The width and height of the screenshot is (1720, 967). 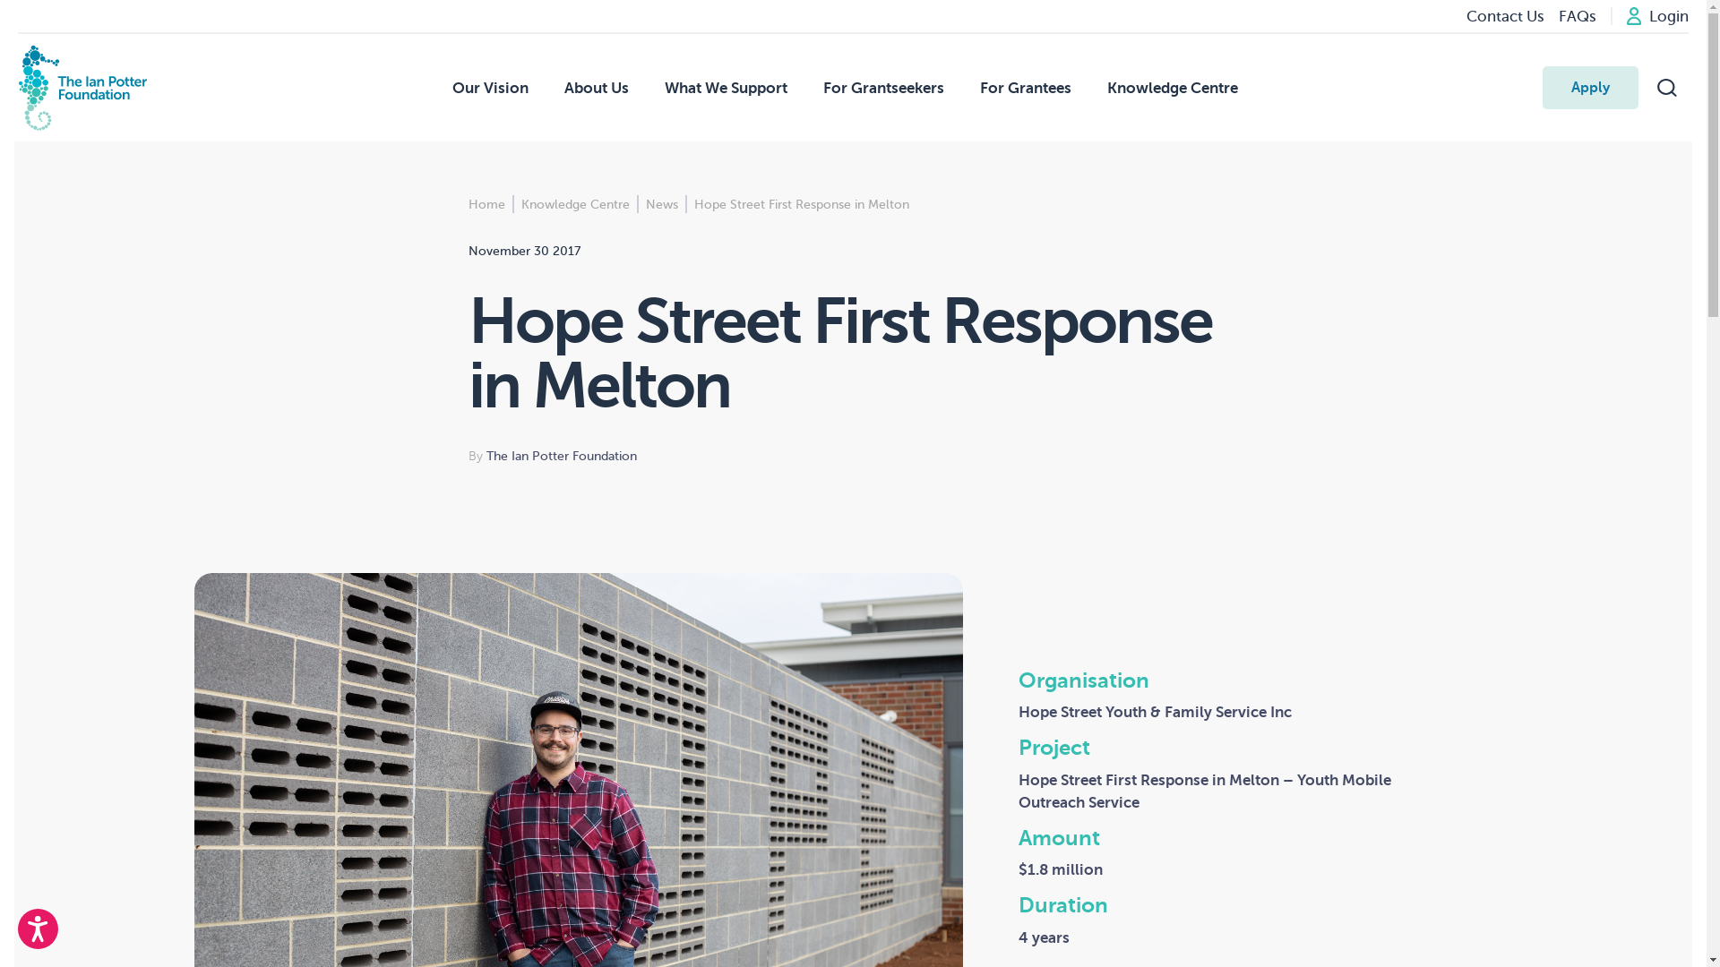 I want to click on Contact Us, so click(x=1505, y=16).